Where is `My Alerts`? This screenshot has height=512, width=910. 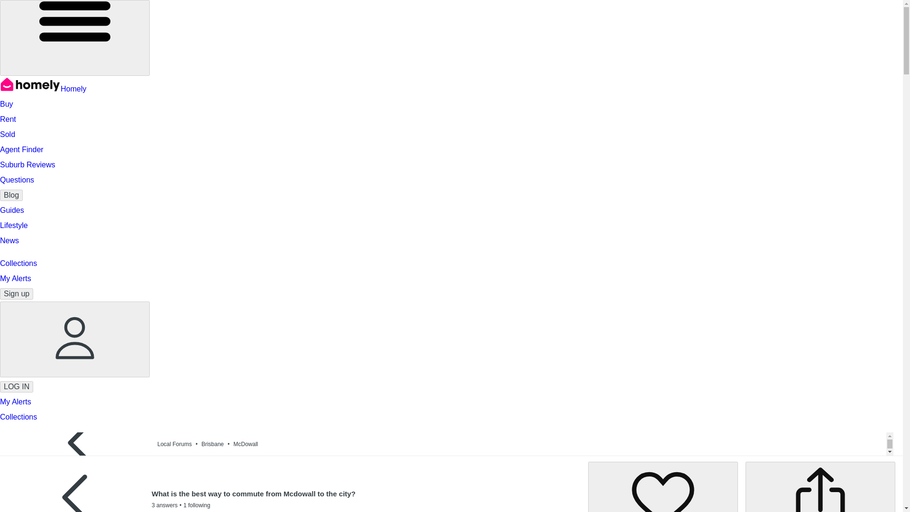
My Alerts is located at coordinates (15, 278).